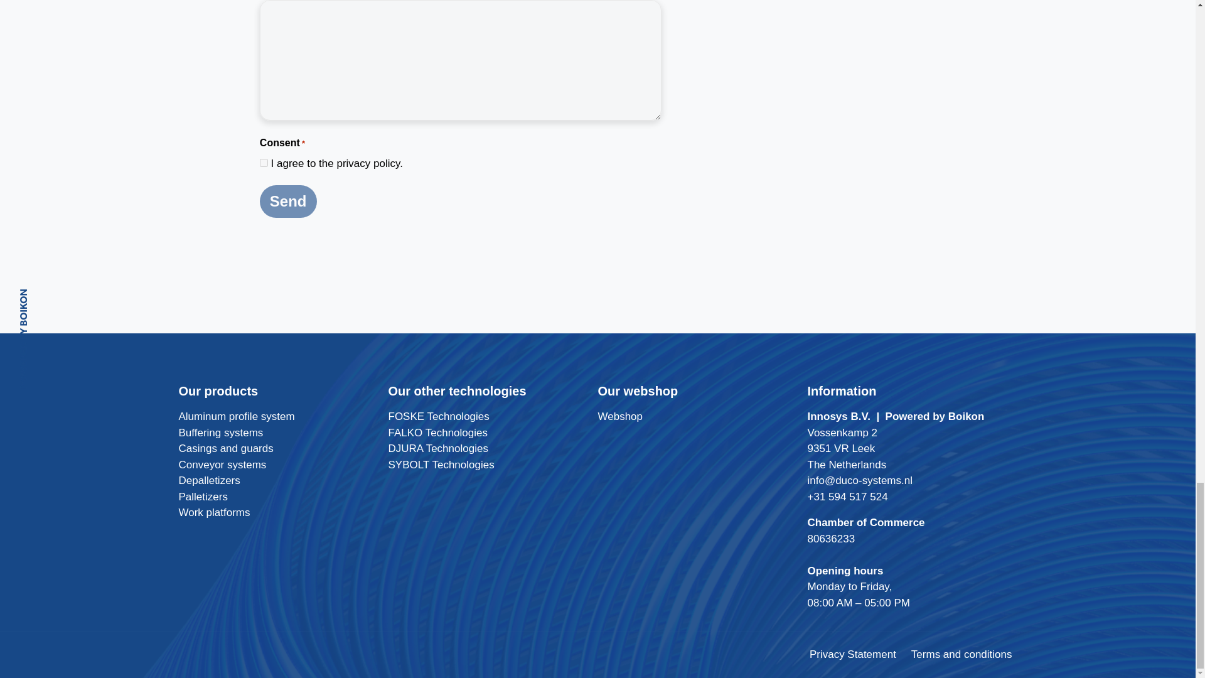 This screenshot has height=678, width=1205. I want to click on Webshop, so click(620, 416).